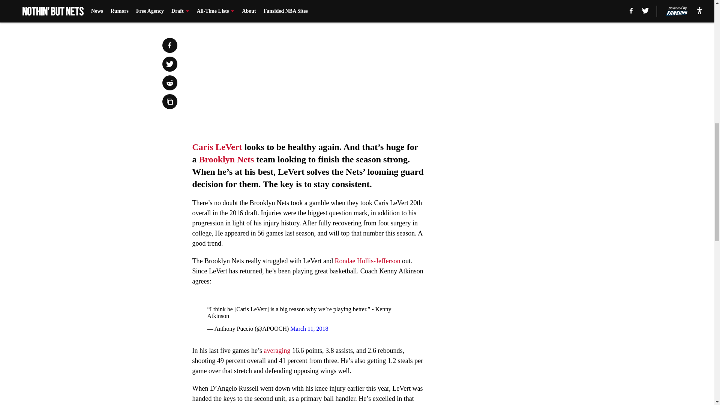 This screenshot has height=405, width=720. I want to click on March 11, 2018, so click(309, 328).